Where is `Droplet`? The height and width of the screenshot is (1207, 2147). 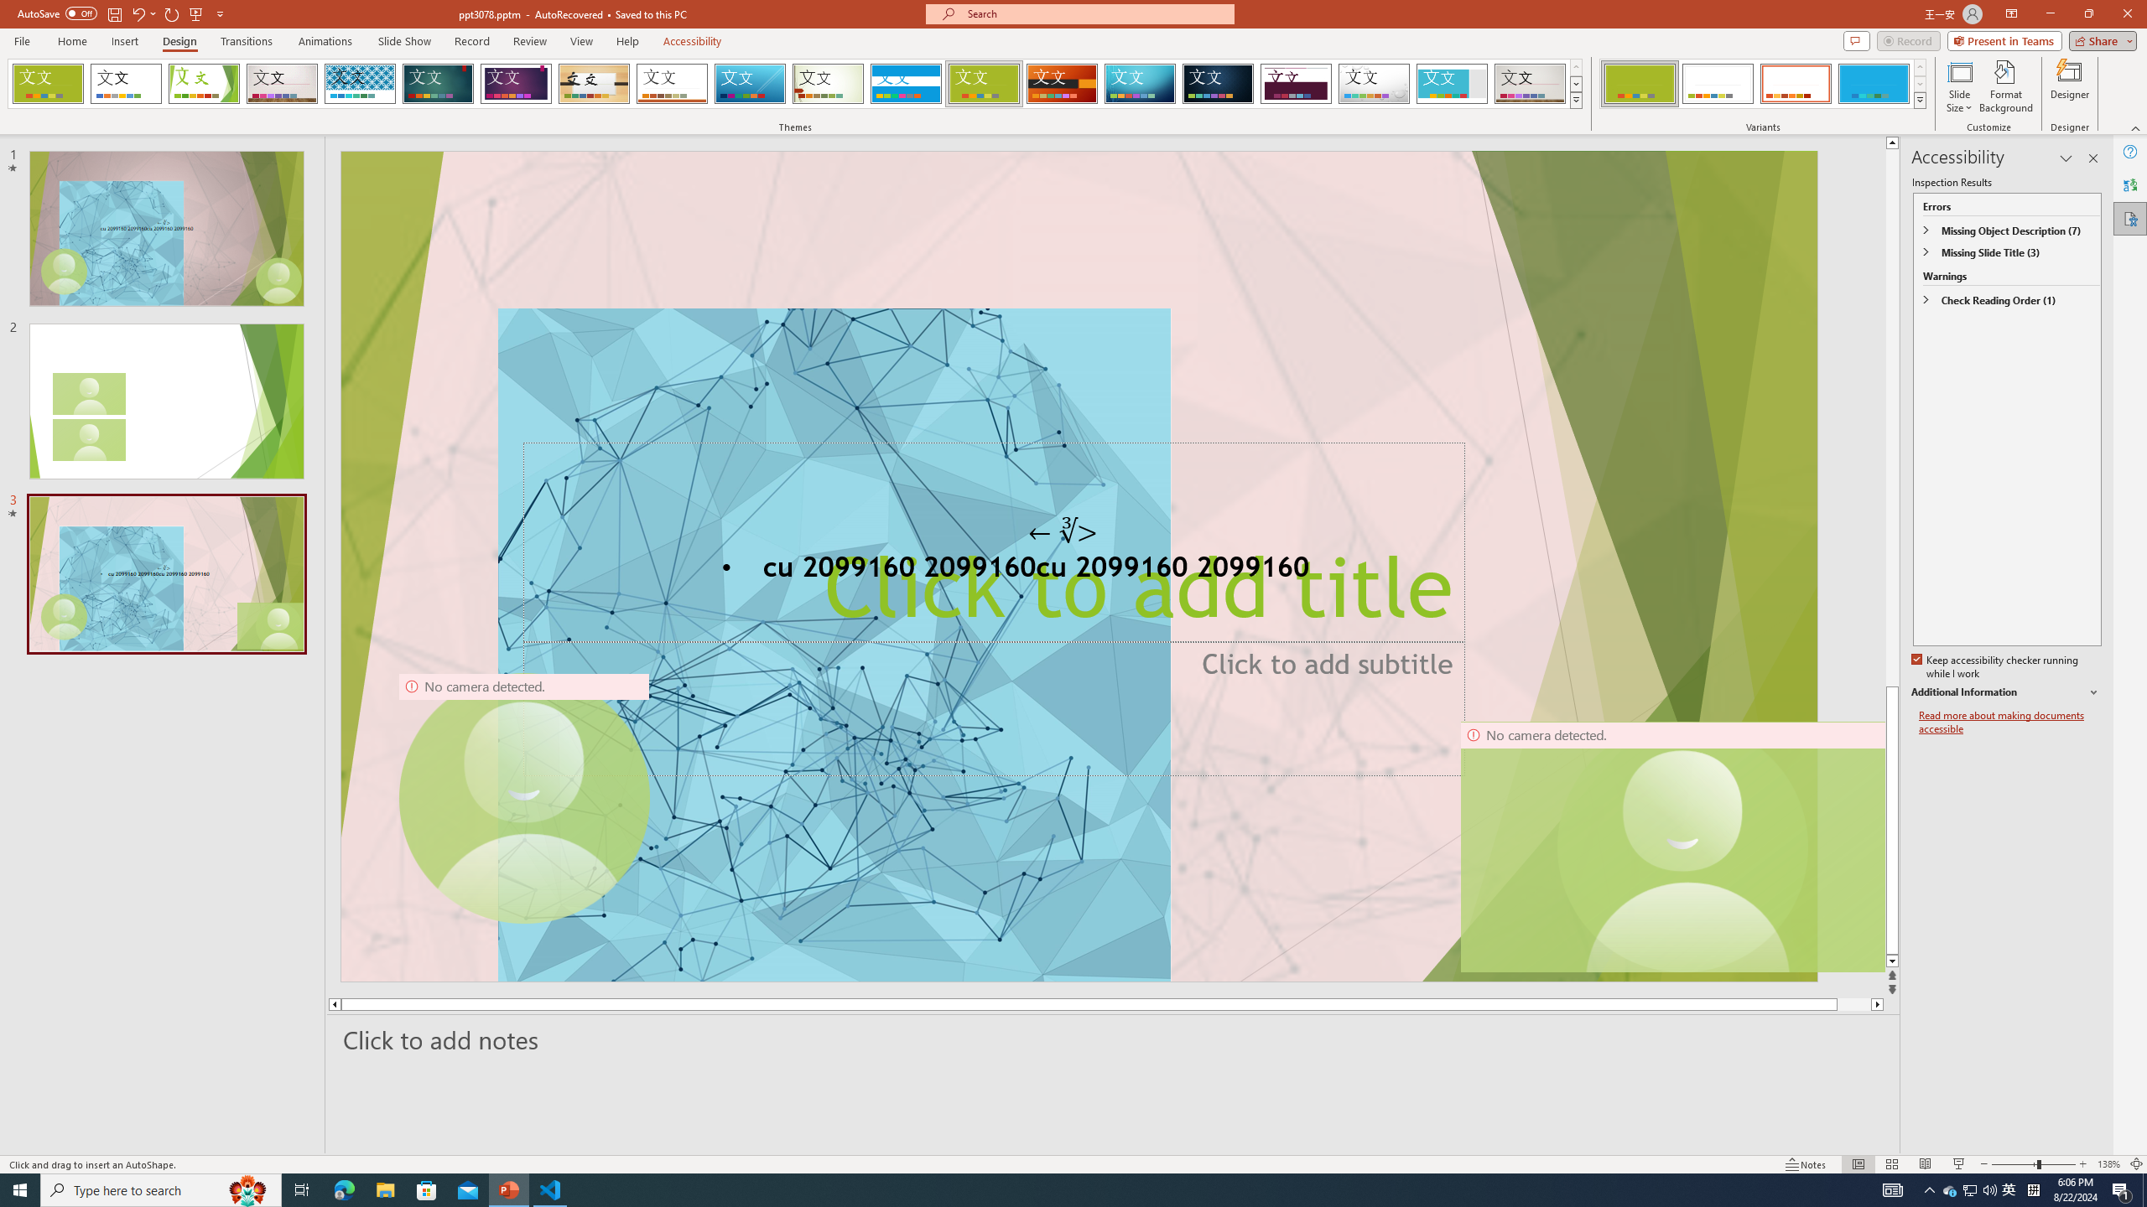
Droplet is located at coordinates (1374, 84).